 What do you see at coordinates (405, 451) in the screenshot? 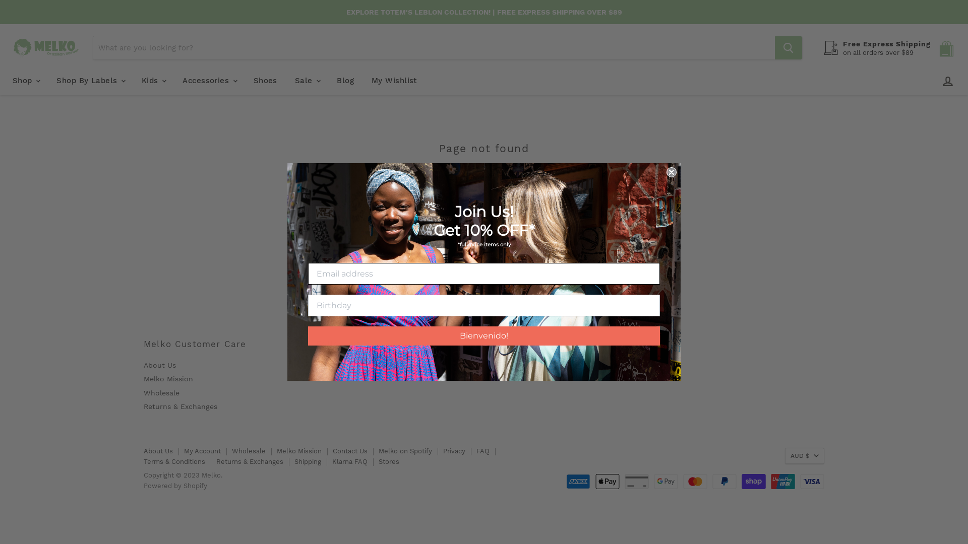
I see `Melko on Spotify` at bounding box center [405, 451].